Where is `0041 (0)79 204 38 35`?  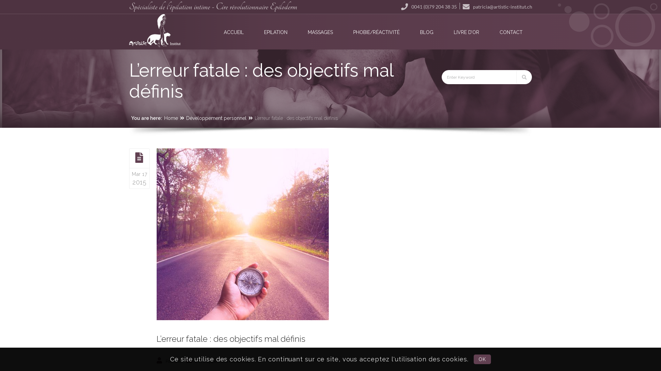
0041 (0)79 204 38 35 is located at coordinates (429, 6).